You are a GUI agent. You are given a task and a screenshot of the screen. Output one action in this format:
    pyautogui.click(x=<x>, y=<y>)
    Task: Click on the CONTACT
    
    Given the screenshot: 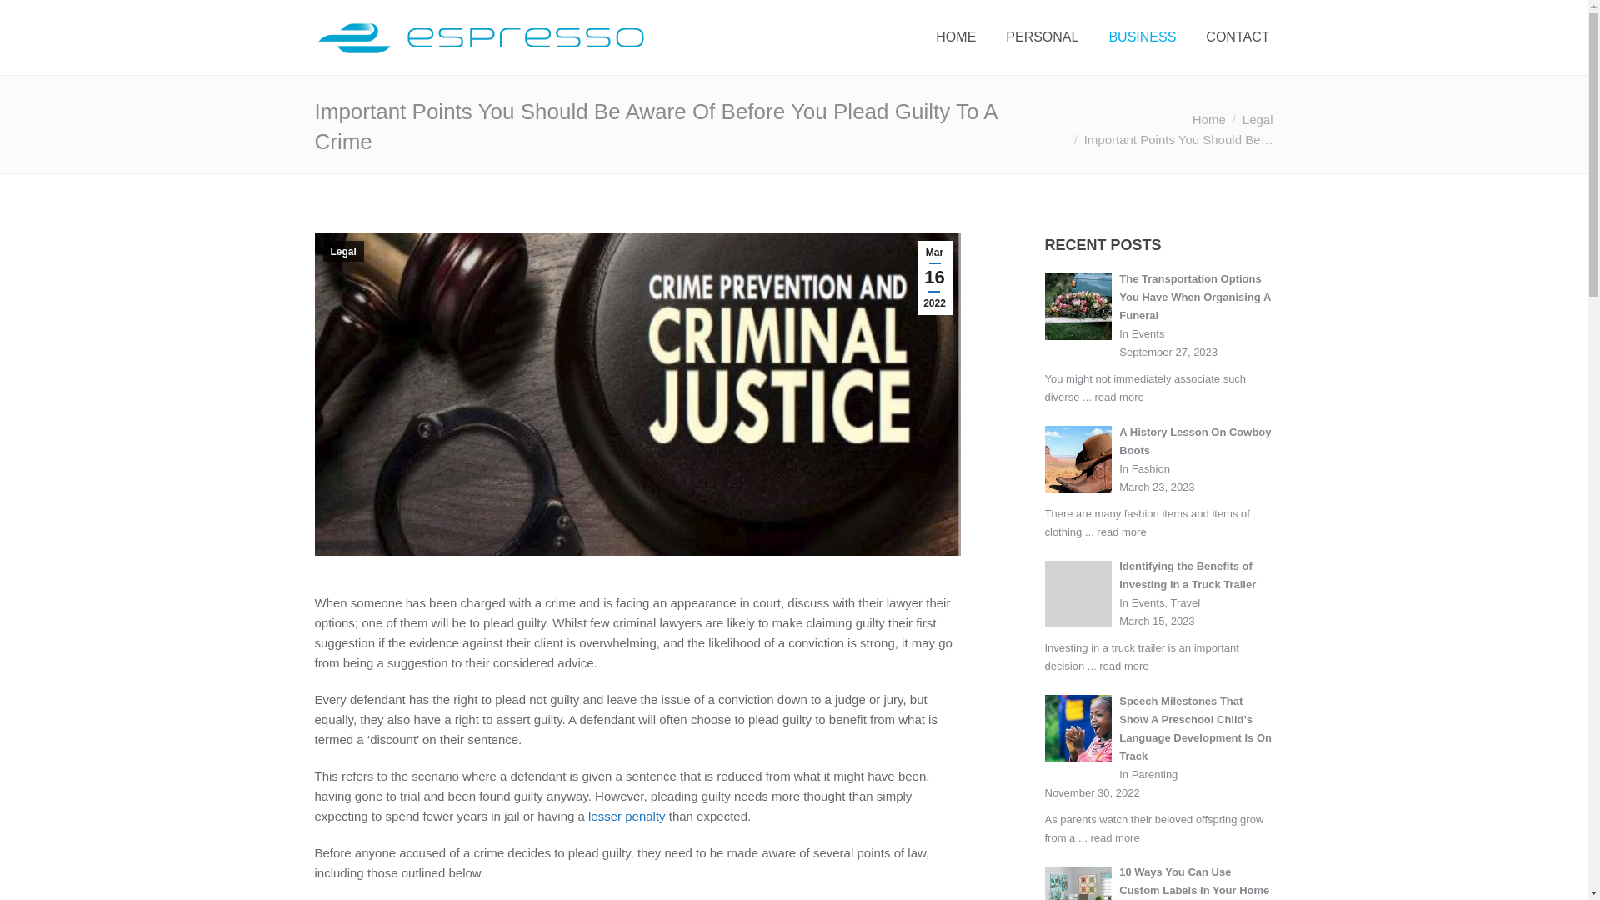 What is the action you would take?
    pyautogui.click(x=1237, y=37)
    